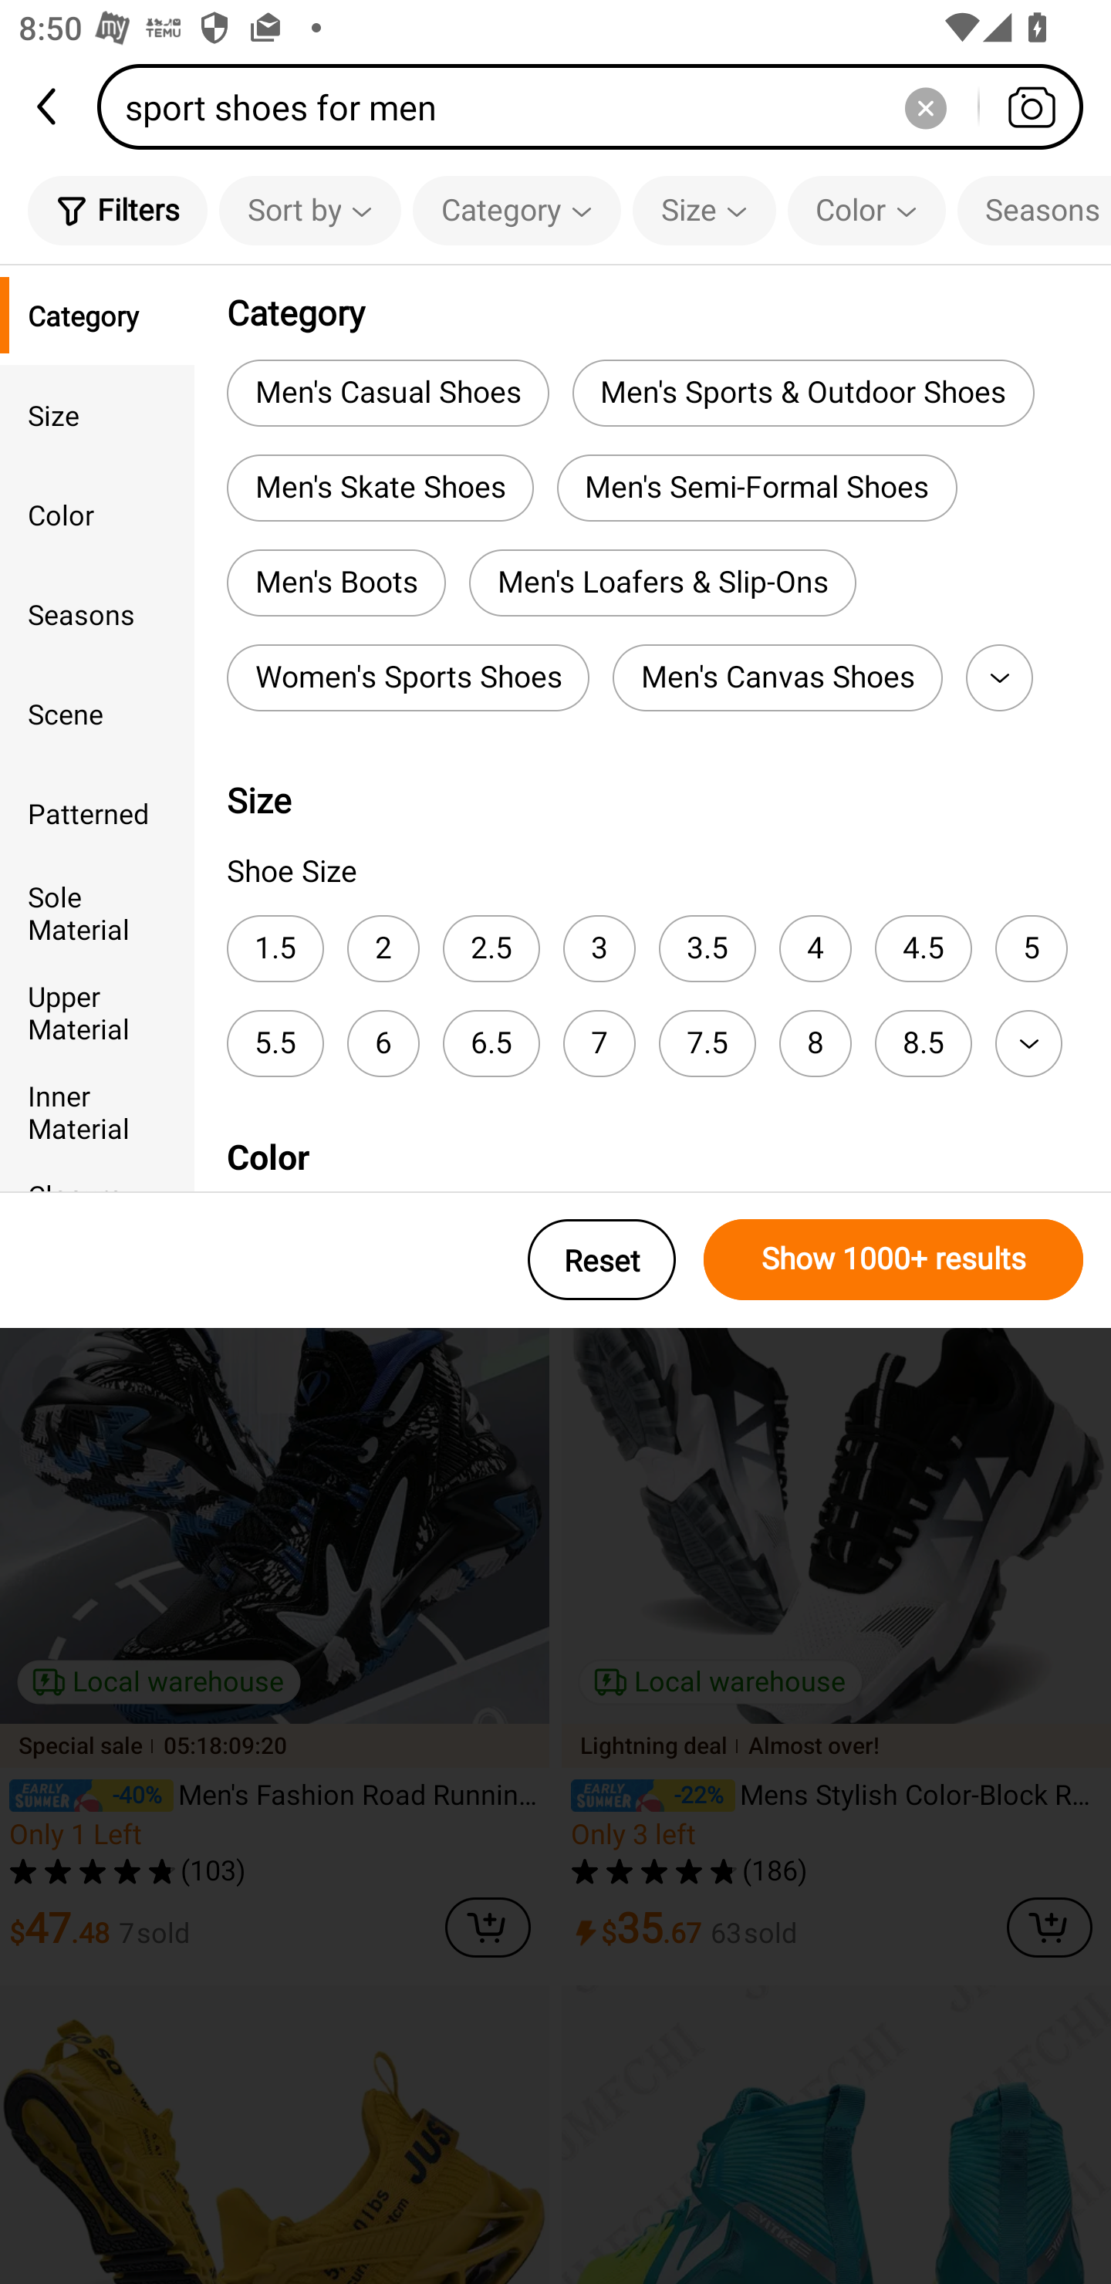  I want to click on More, so click(999, 677).